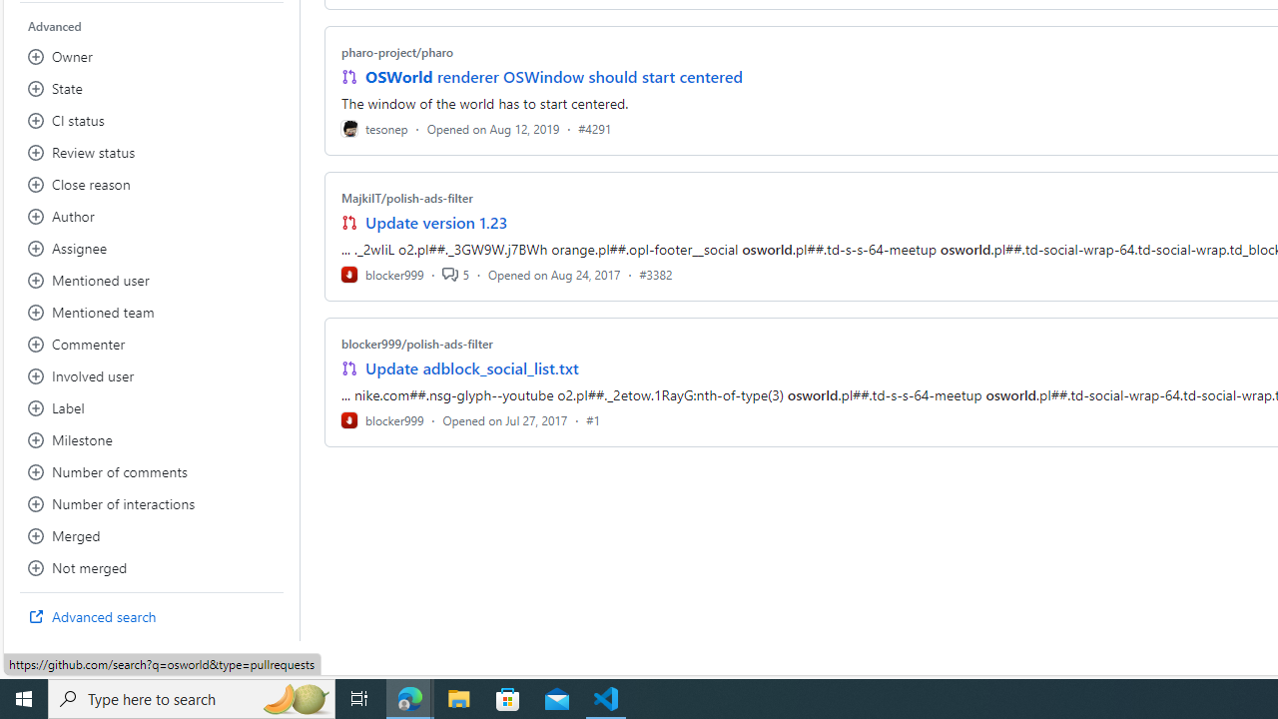 The width and height of the screenshot is (1278, 719). I want to click on pharo-project/pharo, so click(397, 52).